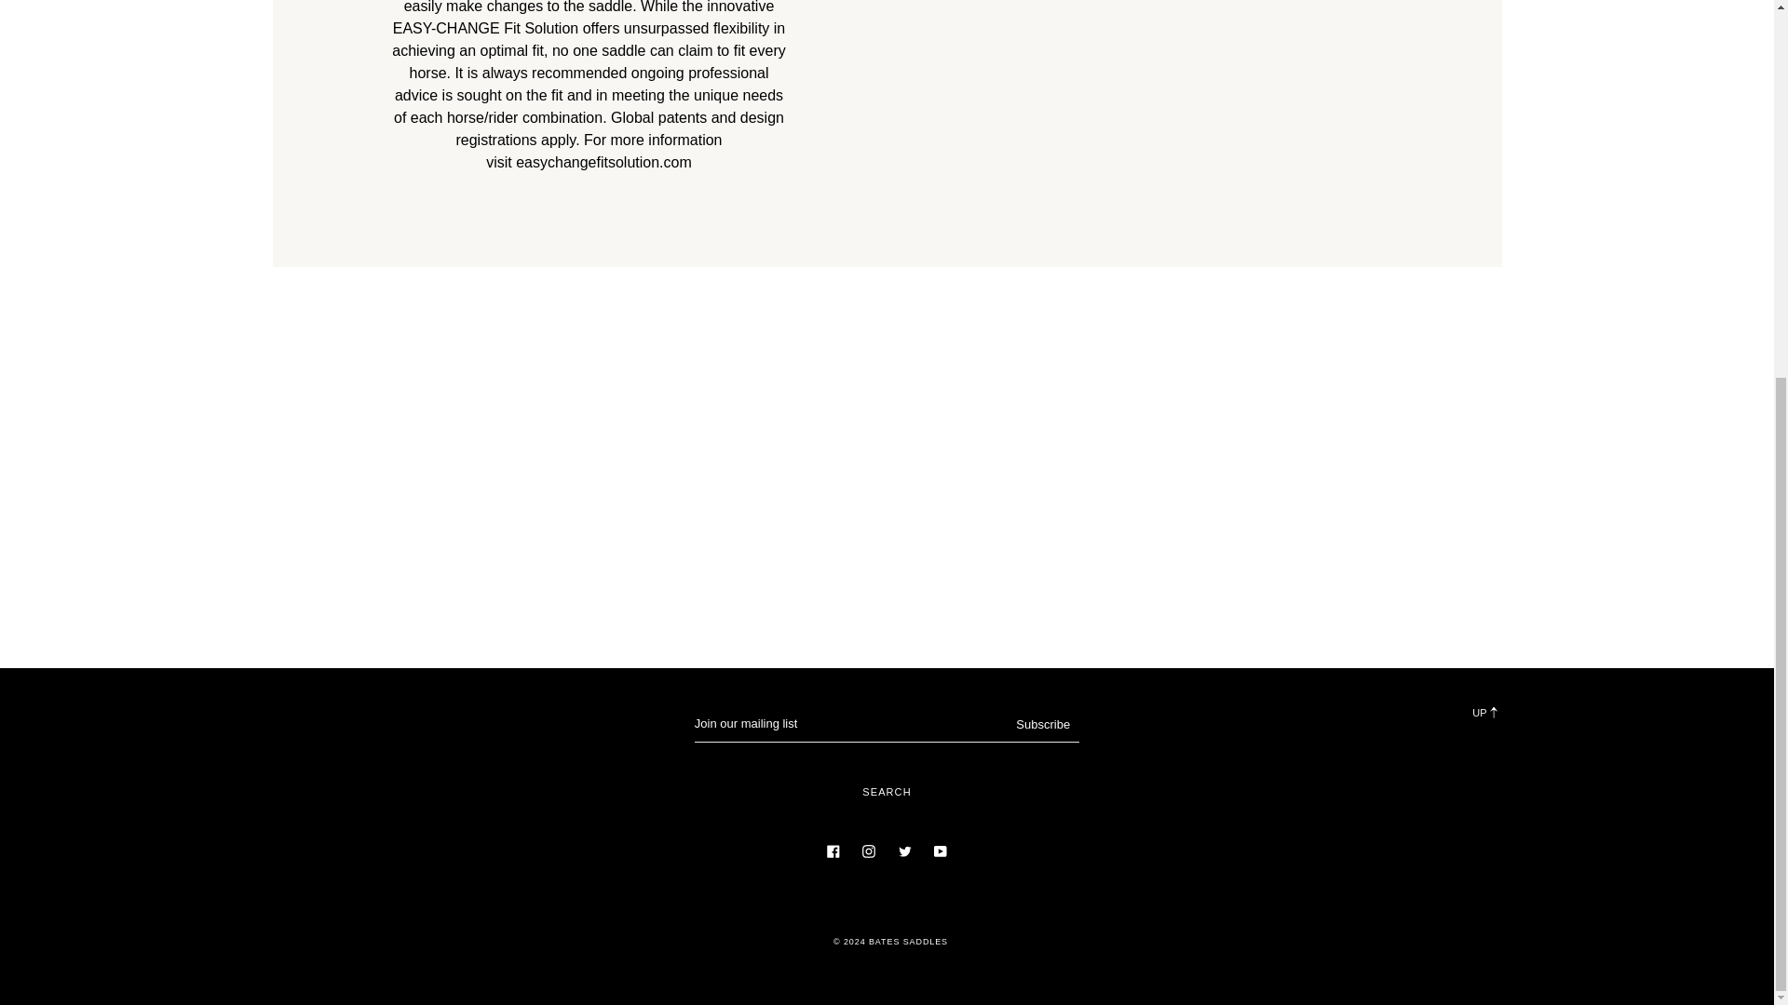  Describe the element at coordinates (833, 851) in the screenshot. I see `Facebook` at that location.